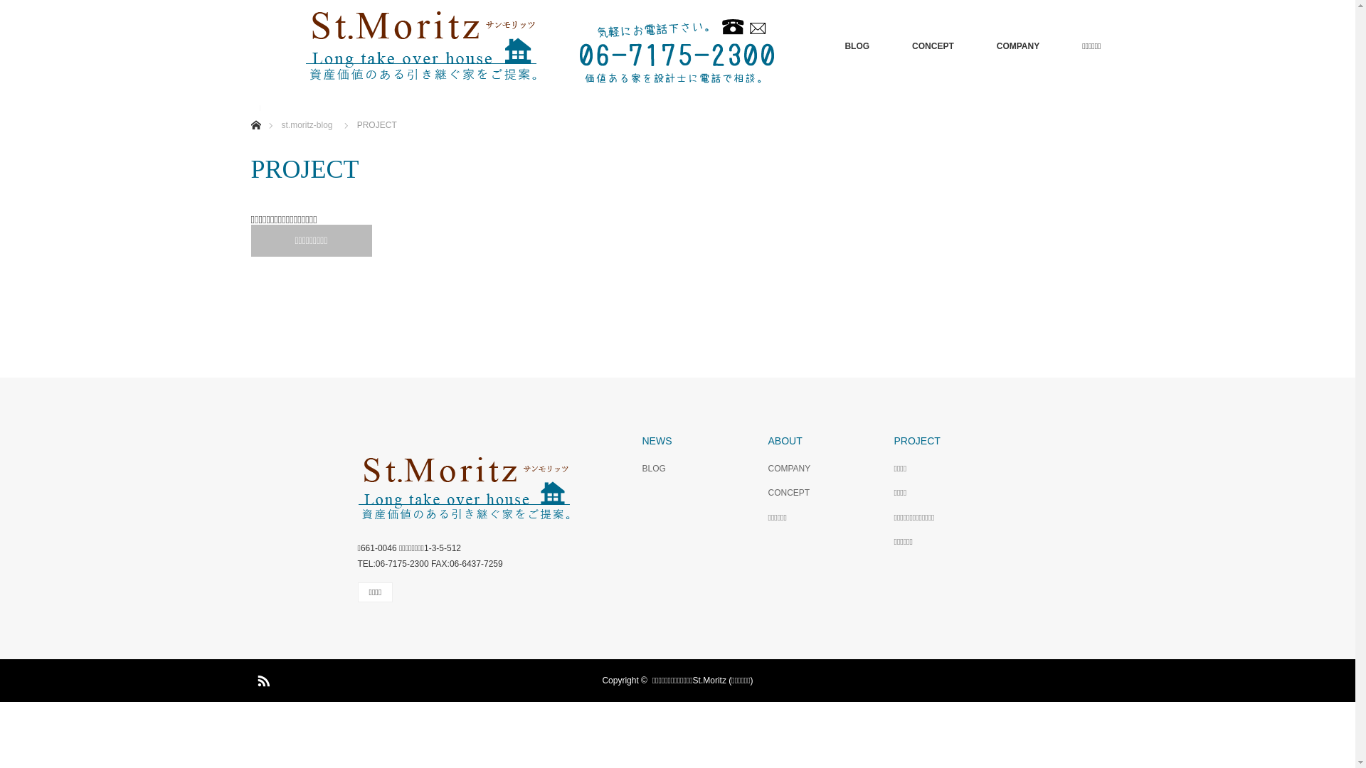  Describe the element at coordinates (261, 678) in the screenshot. I see `RSS` at that location.